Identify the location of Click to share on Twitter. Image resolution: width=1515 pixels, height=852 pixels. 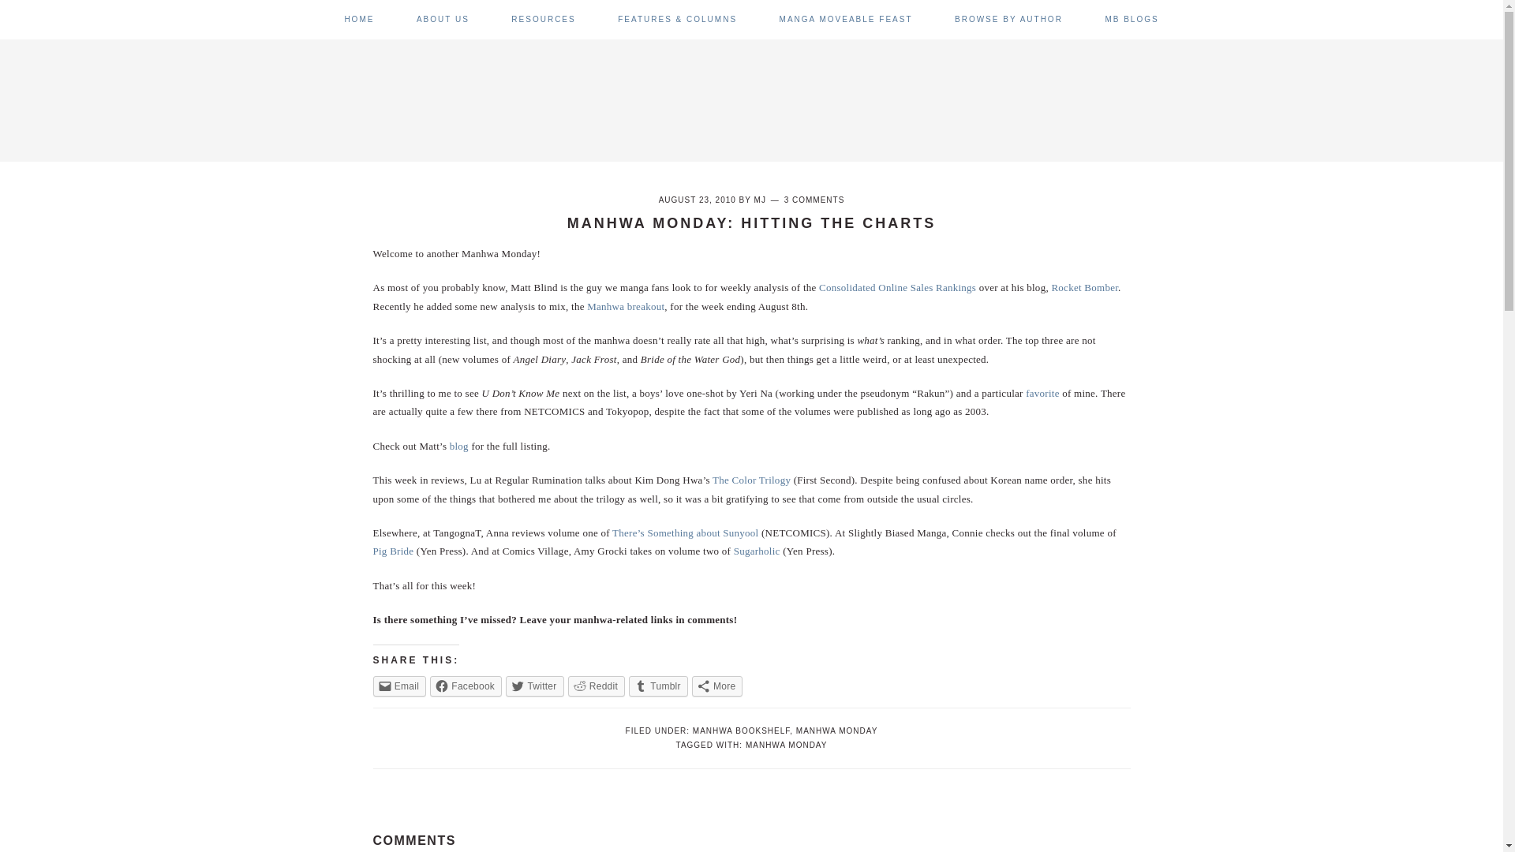
(535, 686).